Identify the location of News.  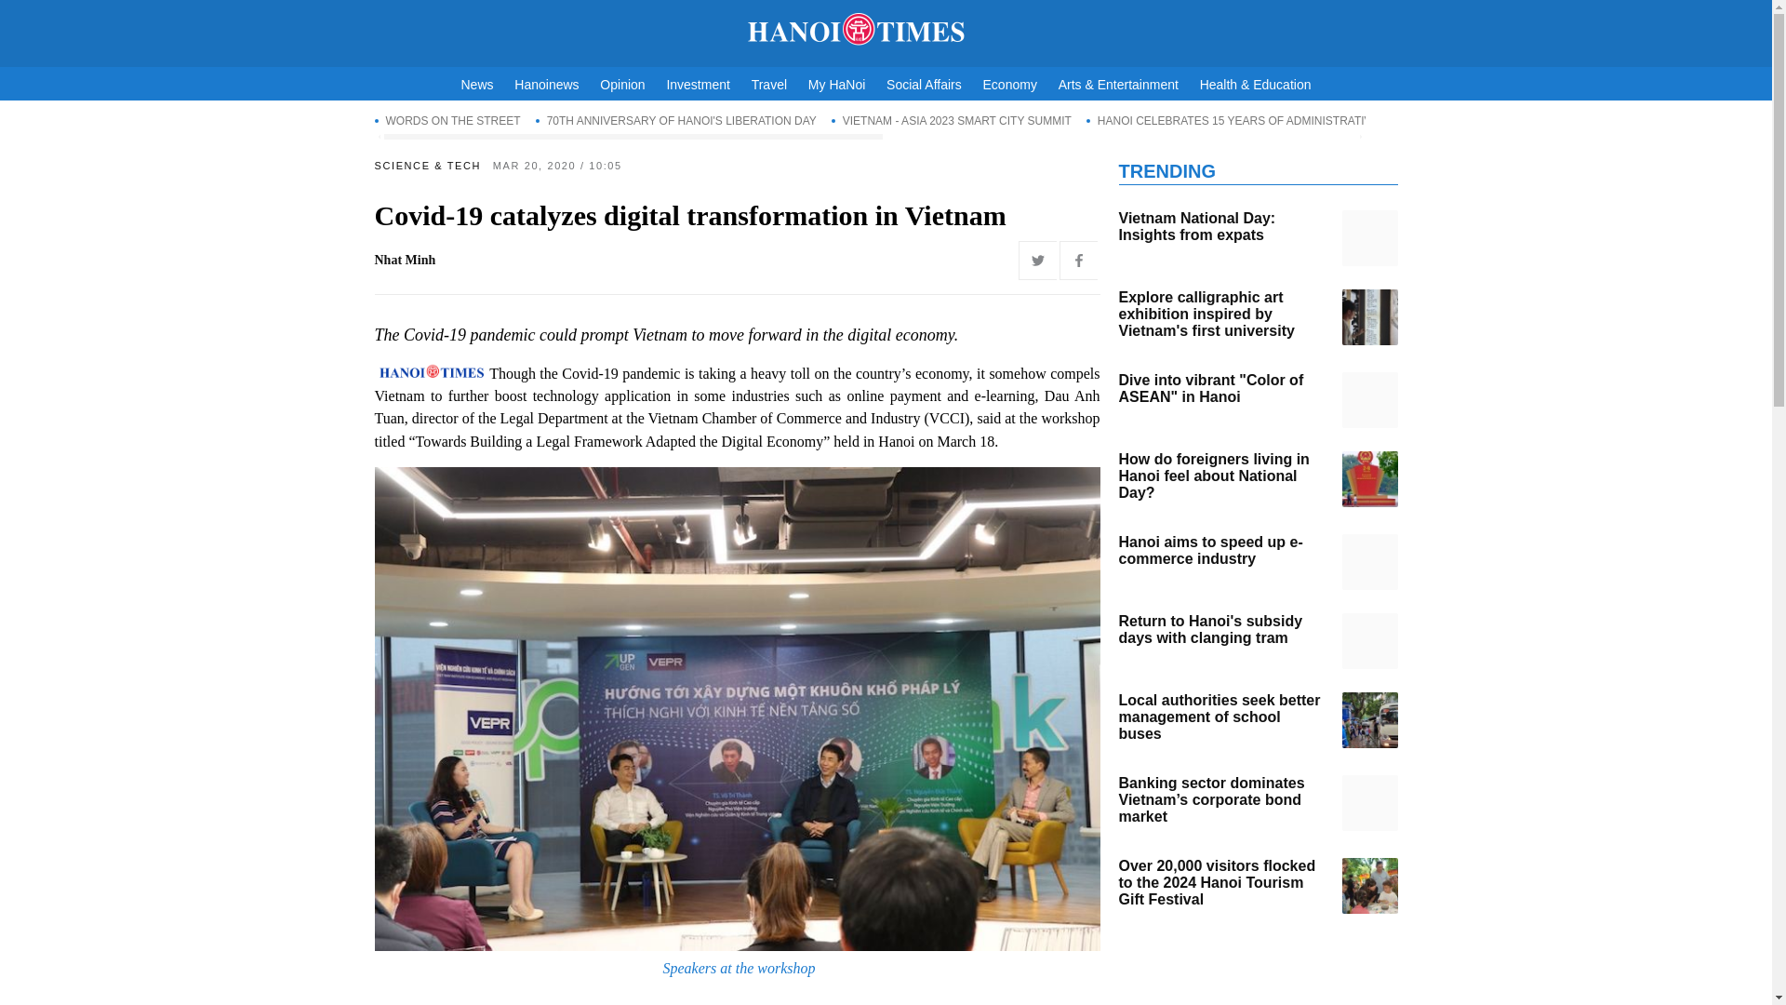
(477, 85).